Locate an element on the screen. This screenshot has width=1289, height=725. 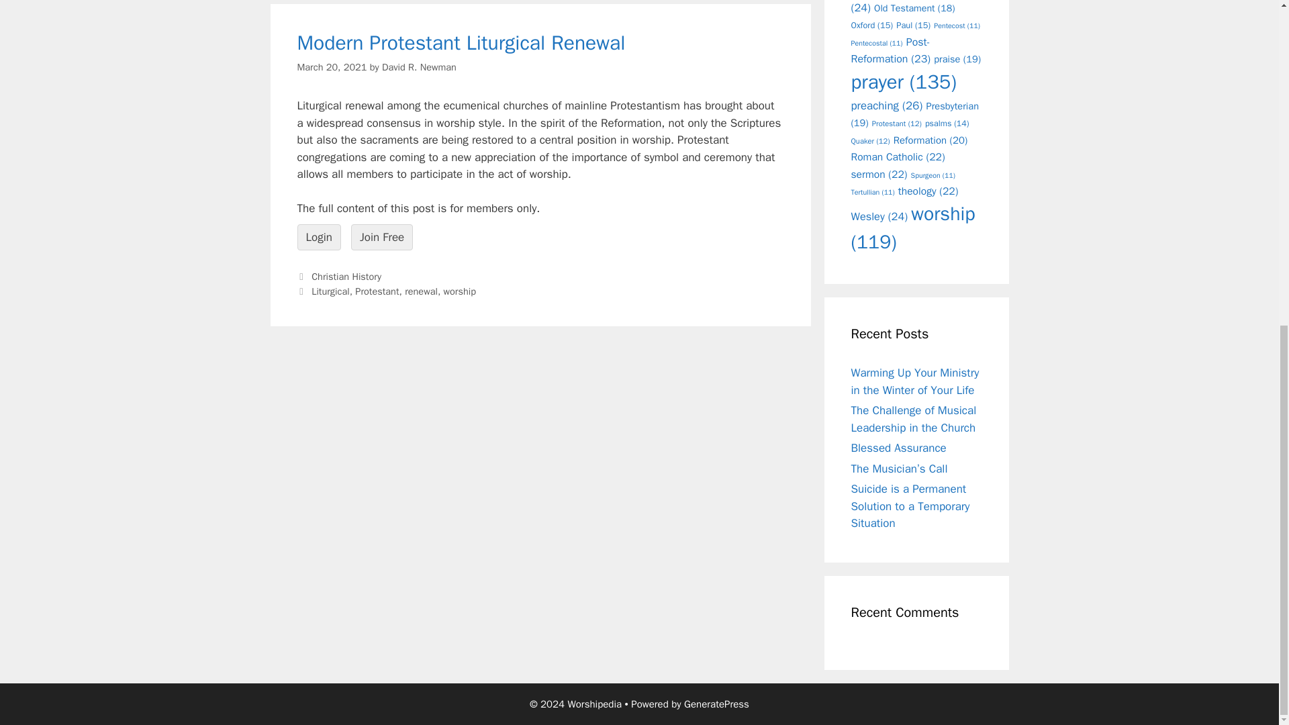
Join Free is located at coordinates (381, 237).